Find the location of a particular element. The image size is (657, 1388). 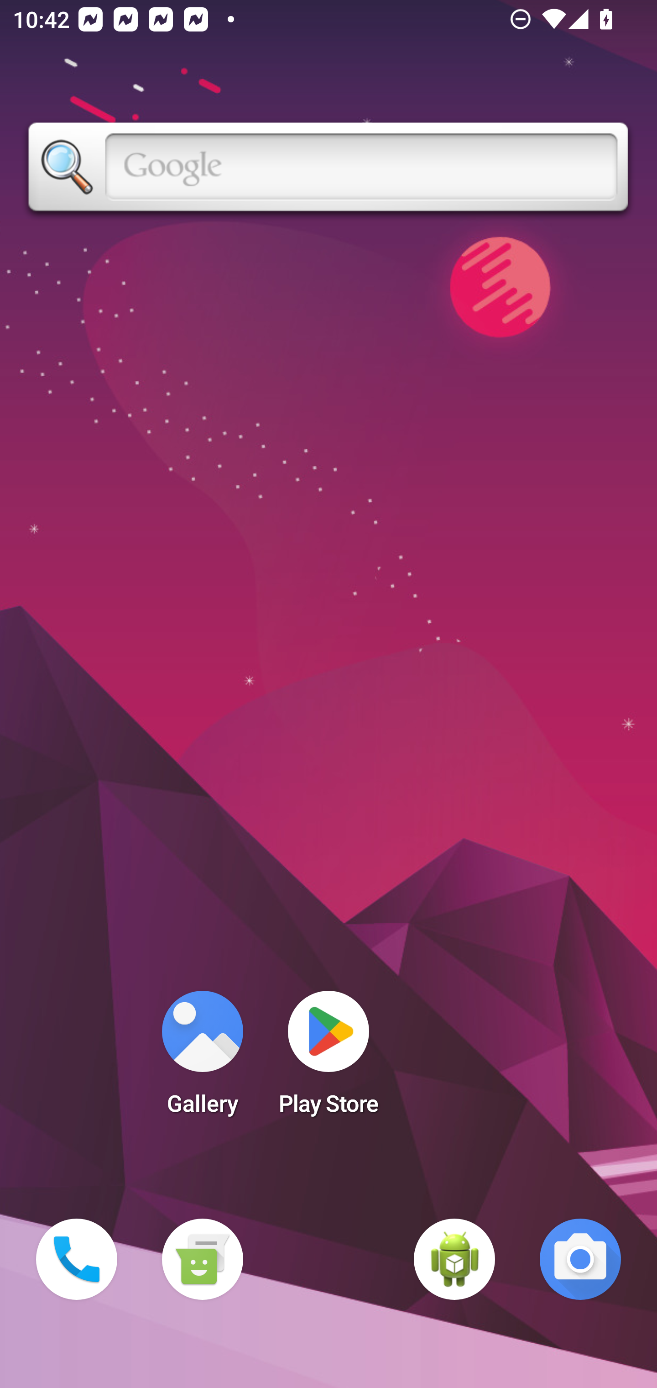

WebView Browser Tester is located at coordinates (454, 1259).